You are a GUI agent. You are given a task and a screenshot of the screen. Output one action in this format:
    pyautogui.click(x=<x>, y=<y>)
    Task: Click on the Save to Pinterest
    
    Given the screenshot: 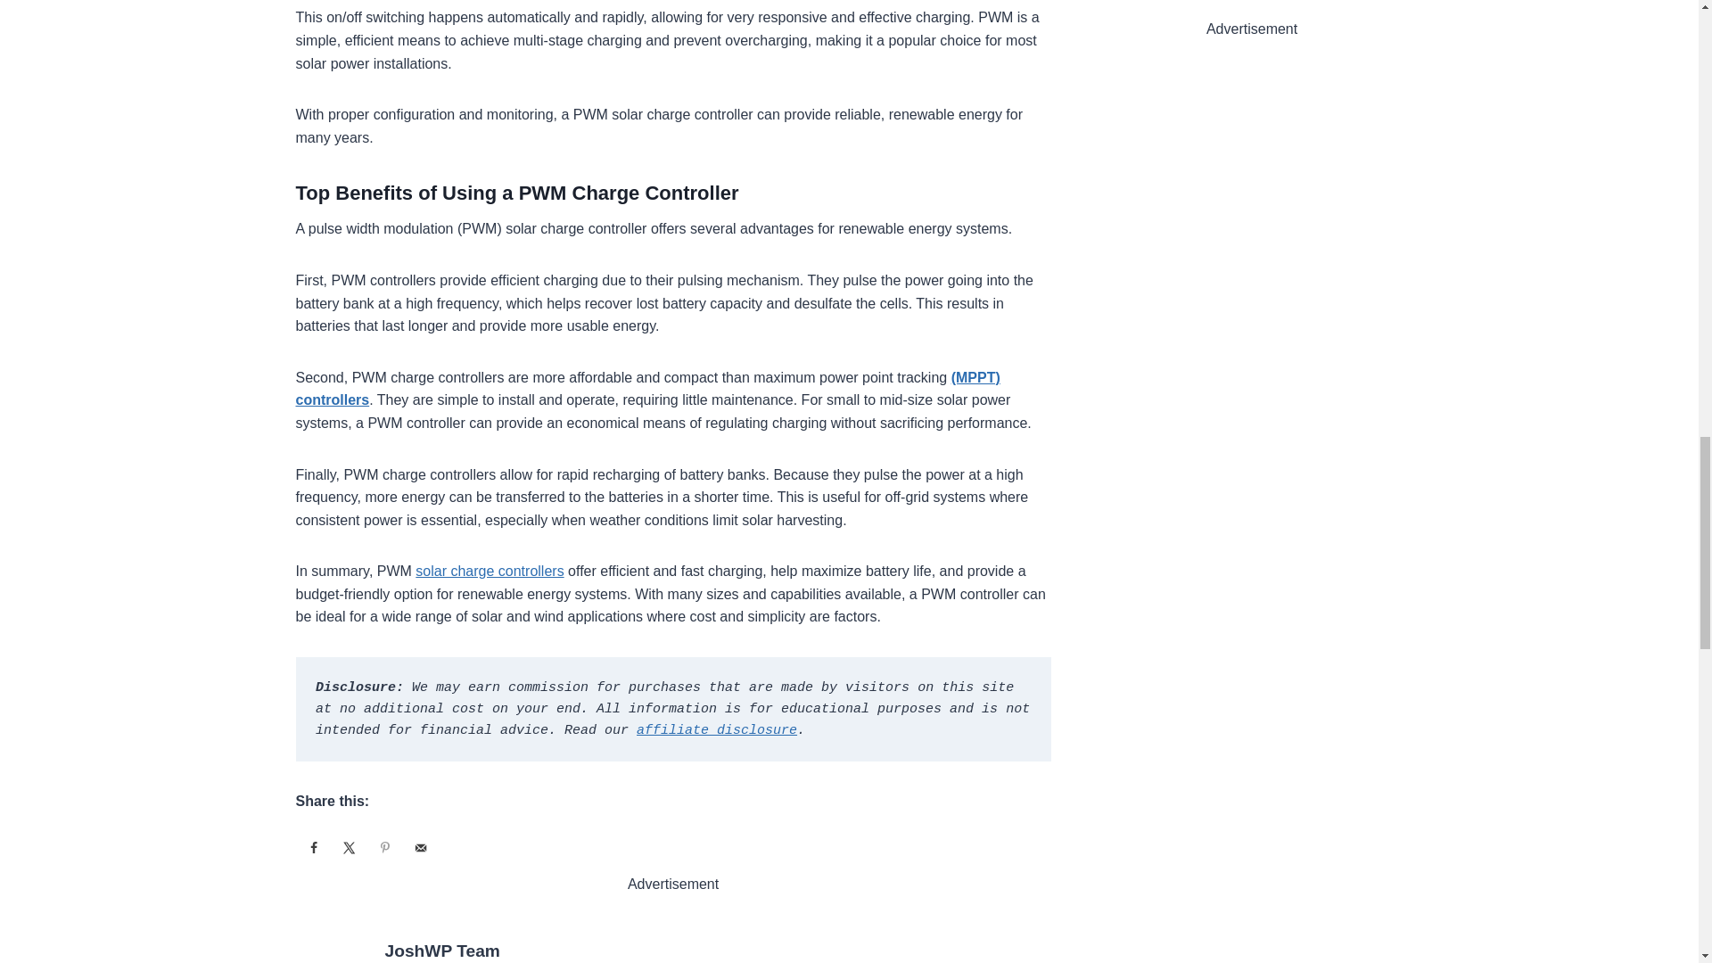 What is the action you would take?
    pyautogui.click(x=385, y=847)
    